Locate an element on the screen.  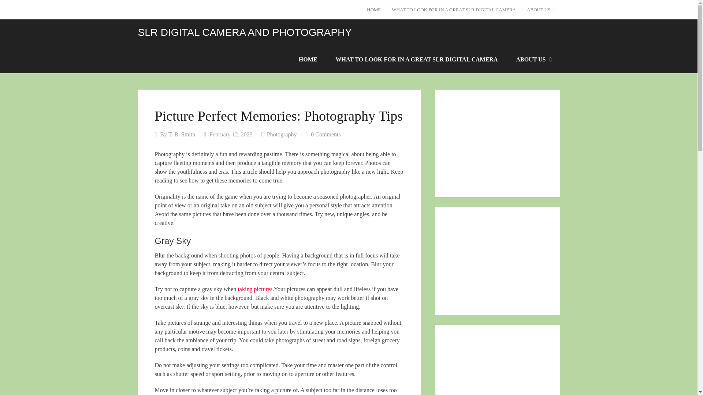
ABOUT US is located at coordinates (533, 59).